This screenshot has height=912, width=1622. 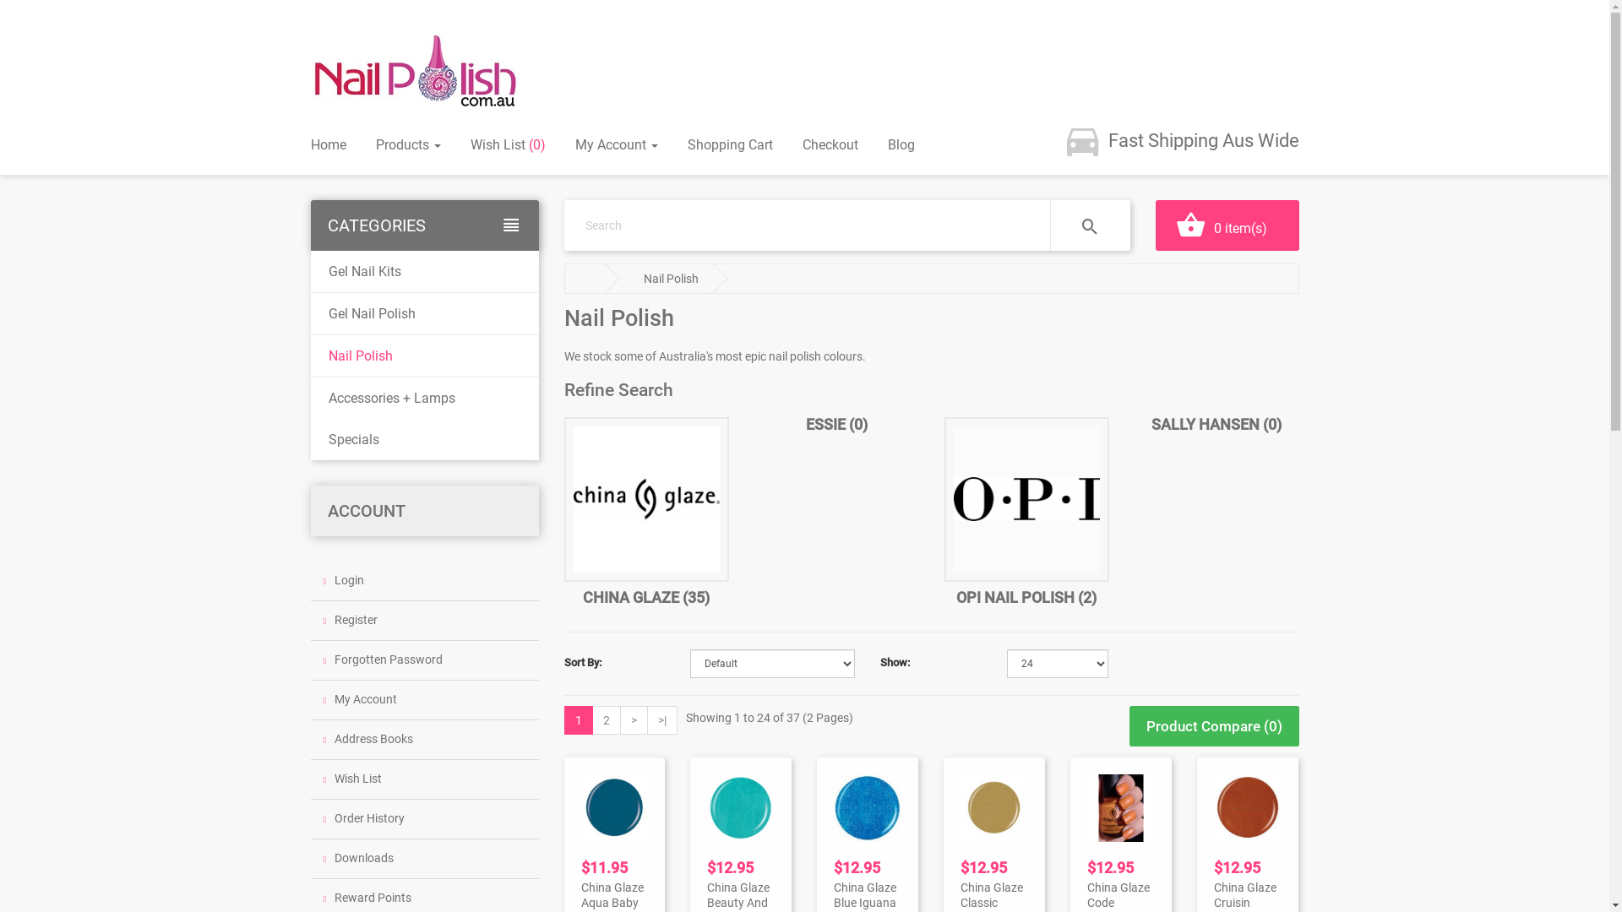 What do you see at coordinates (425, 356) in the screenshot?
I see `Nail Polish` at bounding box center [425, 356].